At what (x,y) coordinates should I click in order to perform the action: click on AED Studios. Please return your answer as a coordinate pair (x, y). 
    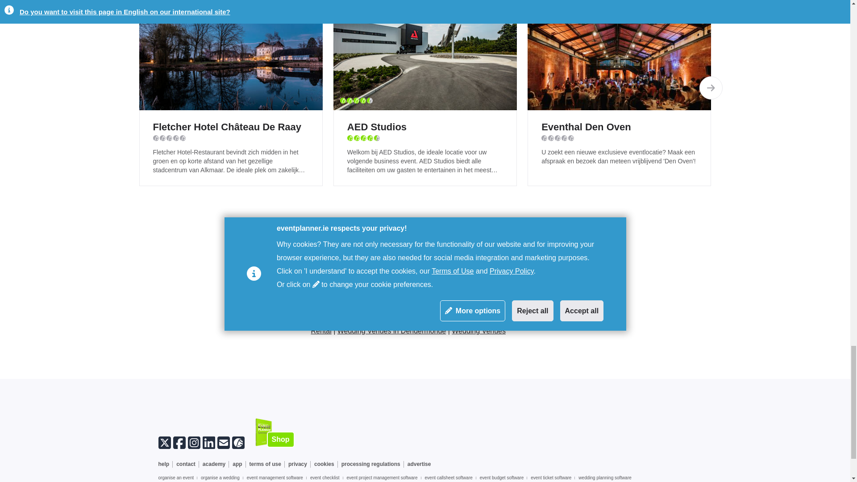
    Looking at the image, I should click on (425, 55).